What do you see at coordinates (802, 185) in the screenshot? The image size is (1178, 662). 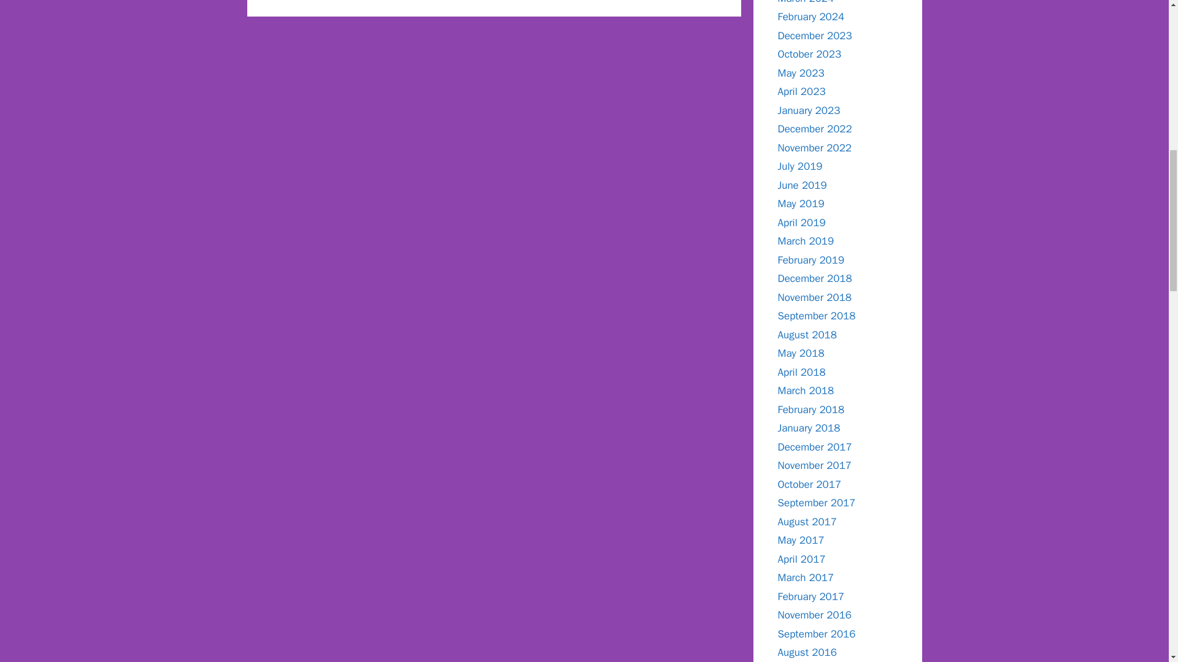 I see `June 2019` at bounding box center [802, 185].